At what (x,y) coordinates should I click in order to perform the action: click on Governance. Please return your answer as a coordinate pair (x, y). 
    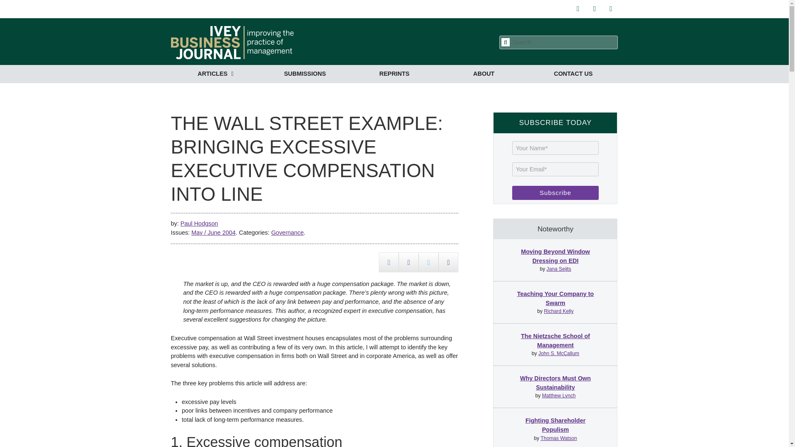
    Looking at the image, I should click on (287, 233).